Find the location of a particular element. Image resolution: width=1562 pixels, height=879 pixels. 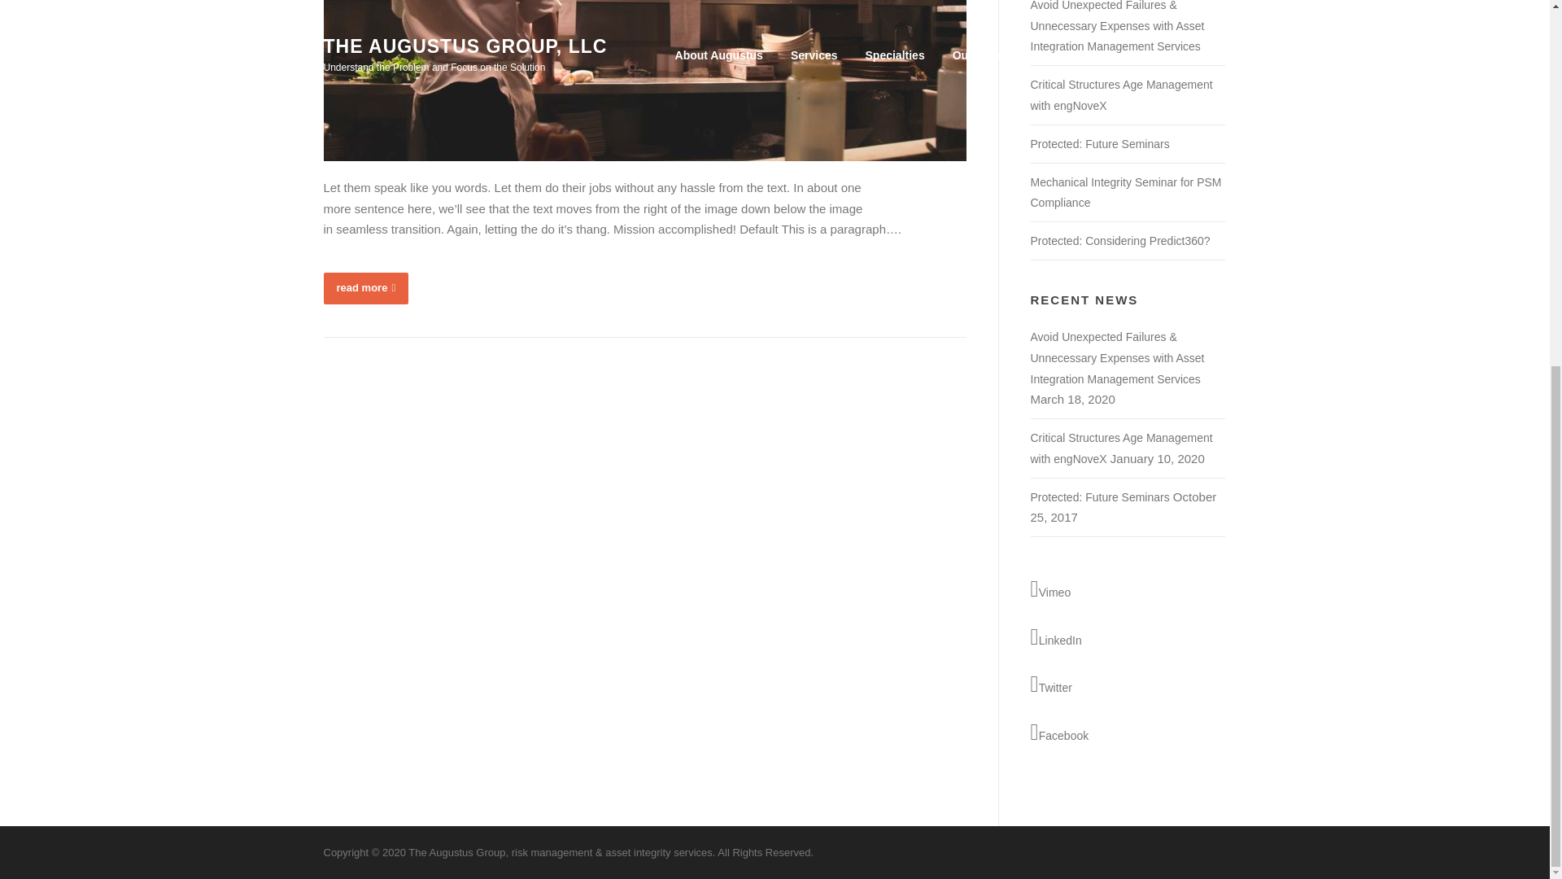

Visit The Augustus Group, LLC on Vimeo is located at coordinates (1127, 589).